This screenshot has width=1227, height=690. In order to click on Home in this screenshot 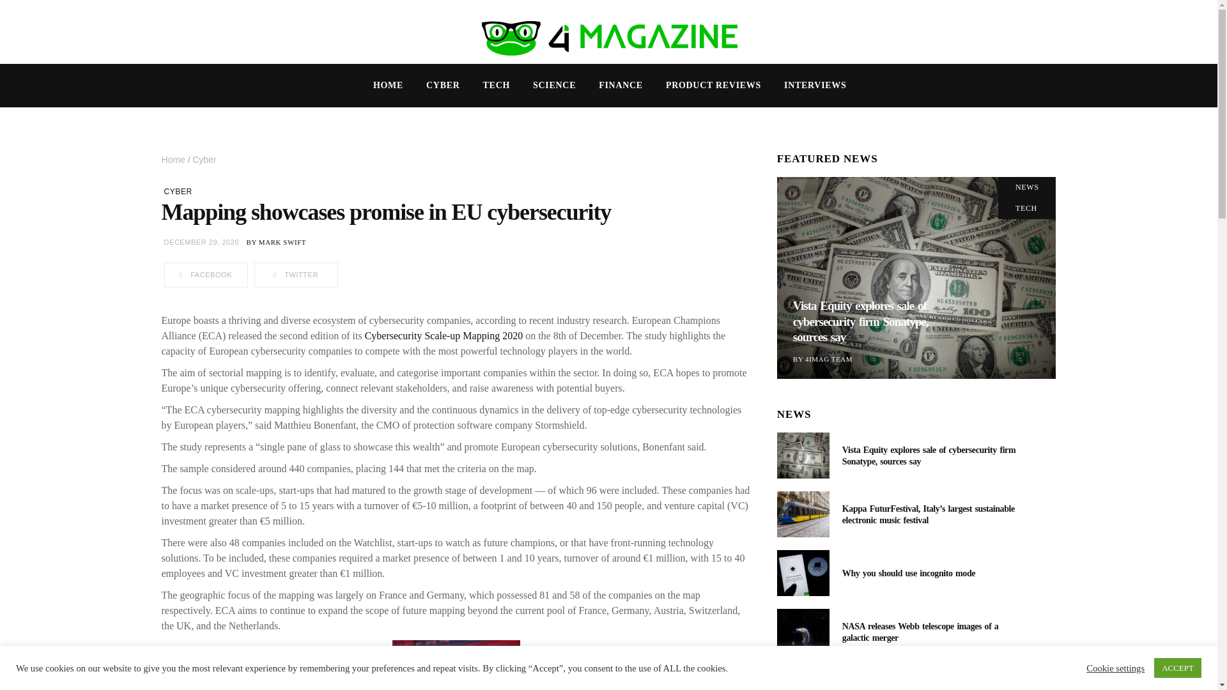, I will do `click(174, 160)`.